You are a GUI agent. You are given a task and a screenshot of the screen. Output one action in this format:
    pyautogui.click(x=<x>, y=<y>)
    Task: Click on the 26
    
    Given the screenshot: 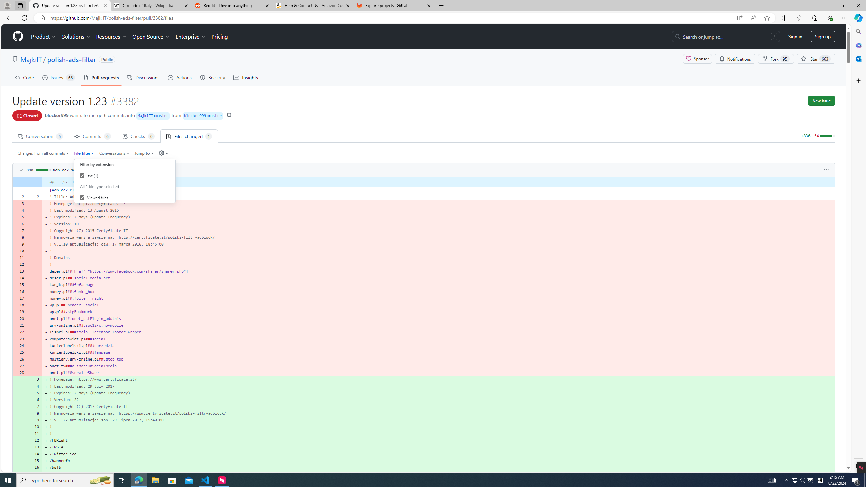 What is the action you would take?
    pyautogui.click(x=20, y=359)
    